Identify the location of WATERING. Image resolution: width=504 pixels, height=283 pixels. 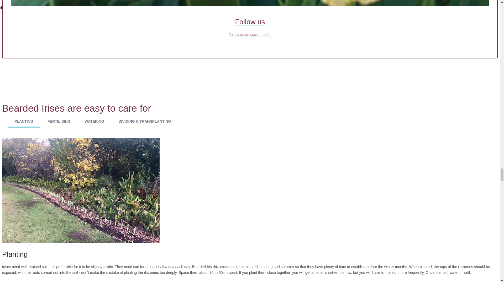
(94, 121).